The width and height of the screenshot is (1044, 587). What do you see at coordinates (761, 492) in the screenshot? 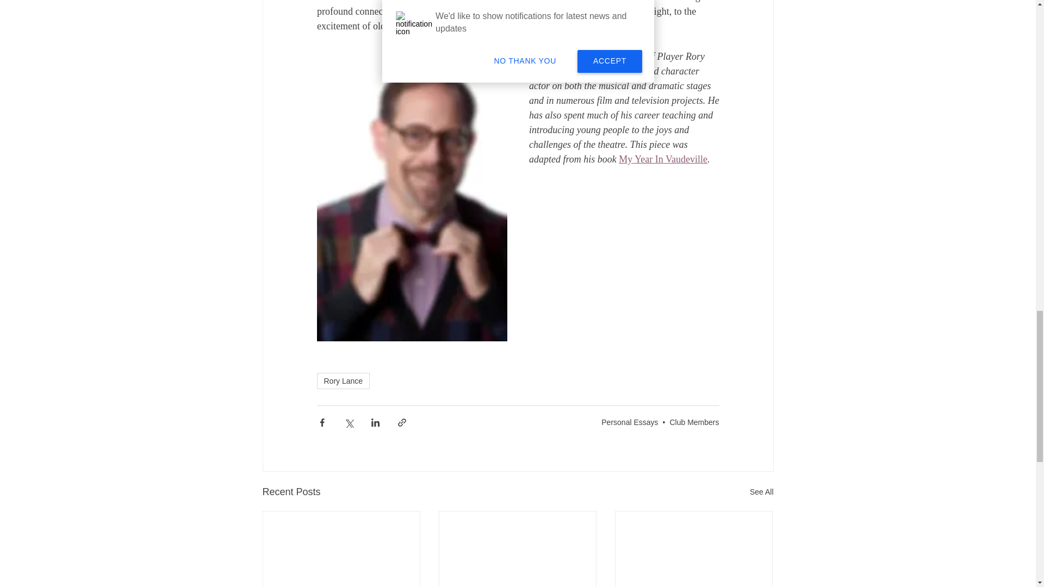
I see `See All` at bounding box center [761, 492].